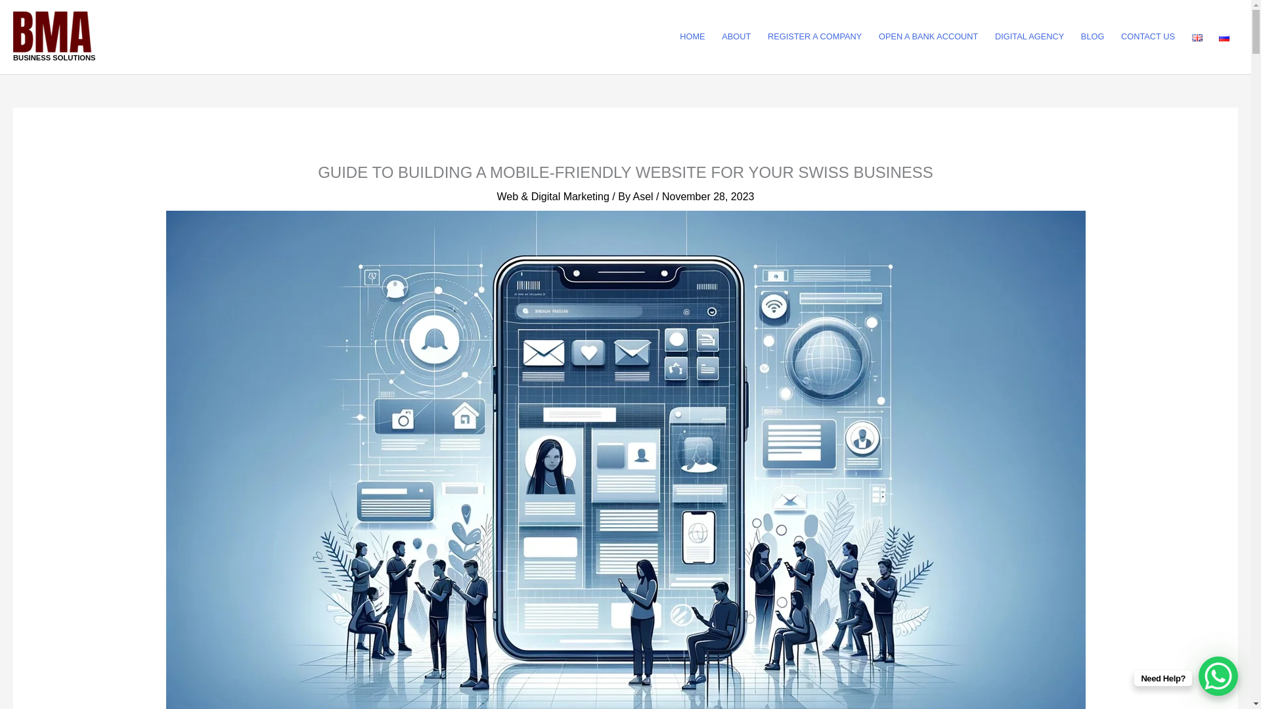 The image size is (1261, 709). Describe the element at coordinates (927, 36) in the screenshot. I see `Open a Bank Account` at that location.